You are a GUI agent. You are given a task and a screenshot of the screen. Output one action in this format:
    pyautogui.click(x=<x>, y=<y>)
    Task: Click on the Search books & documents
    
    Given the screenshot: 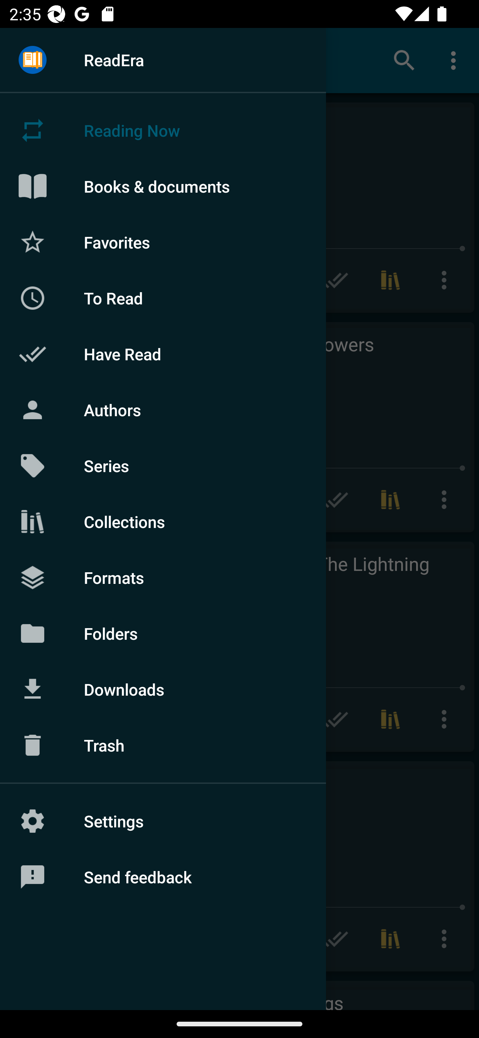 What is the action you would take?
    pyautogui.click(x=404, y=60)
    